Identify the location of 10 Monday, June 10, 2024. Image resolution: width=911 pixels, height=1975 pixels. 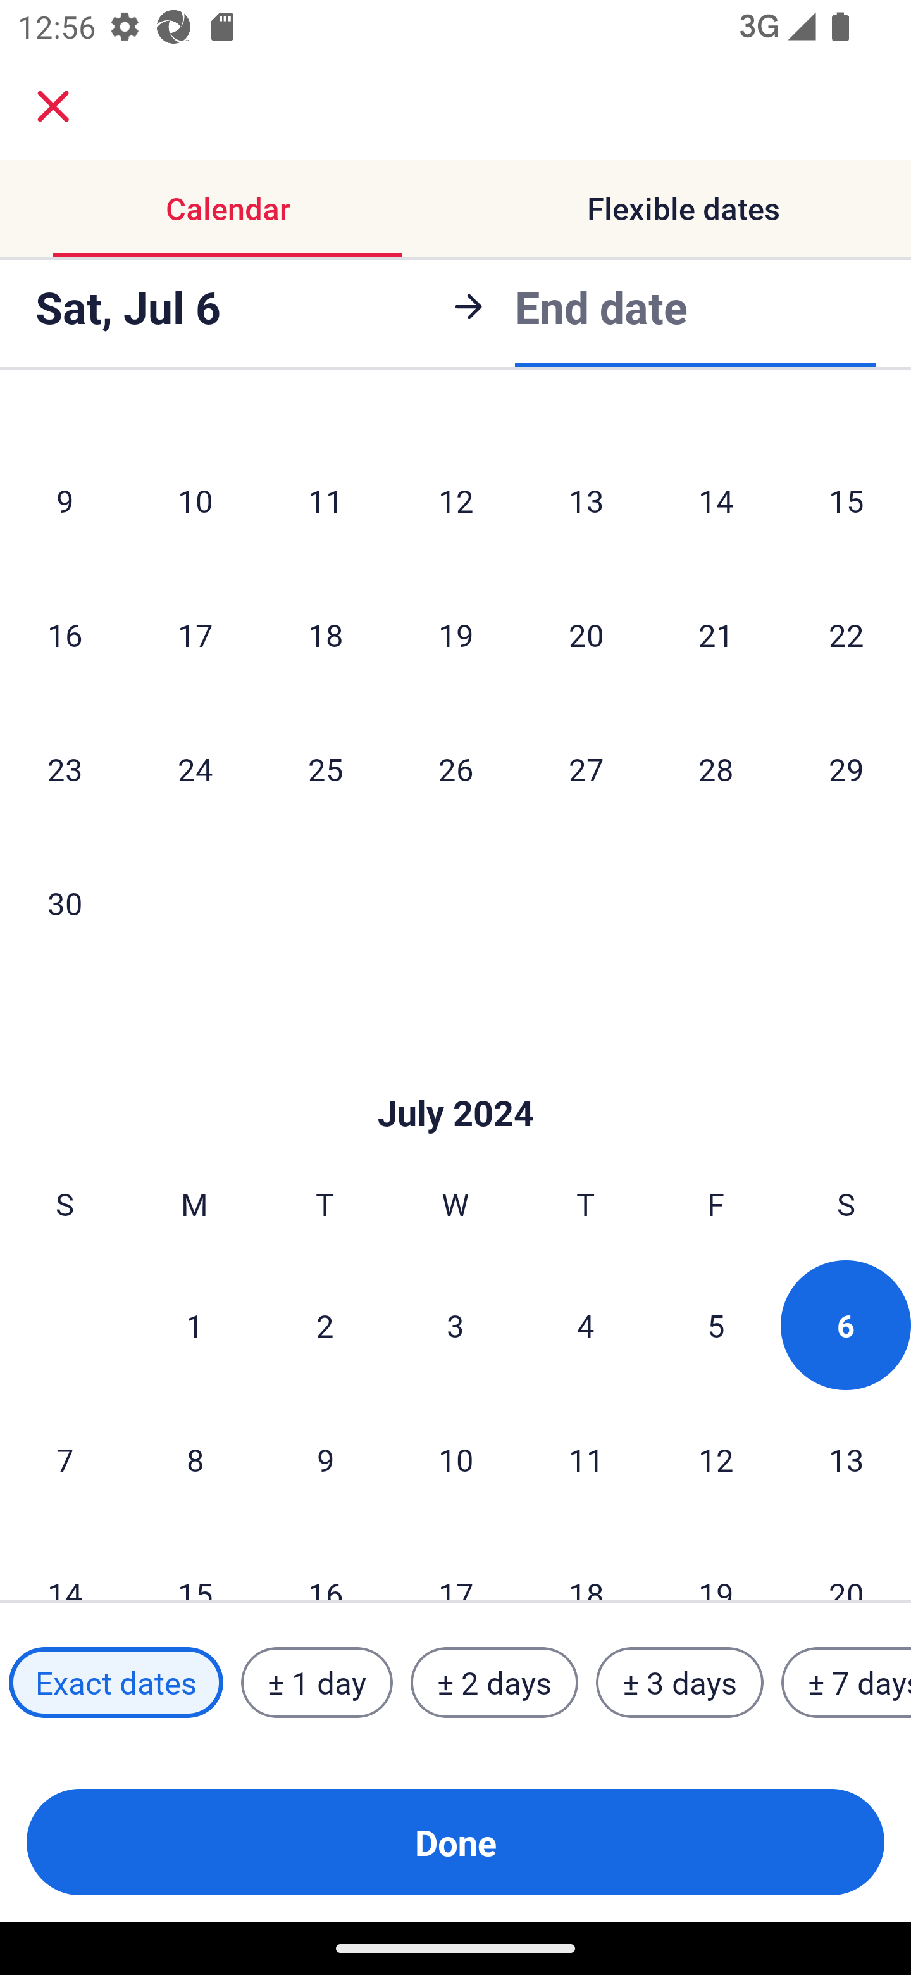
(195, 500).